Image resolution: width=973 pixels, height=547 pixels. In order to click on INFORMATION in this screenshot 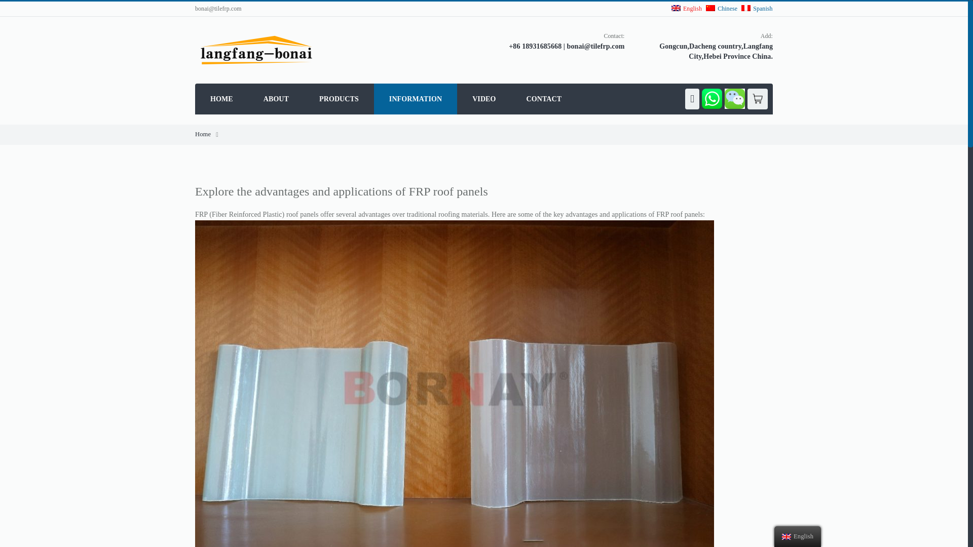, I will do `click(416, 99)`.